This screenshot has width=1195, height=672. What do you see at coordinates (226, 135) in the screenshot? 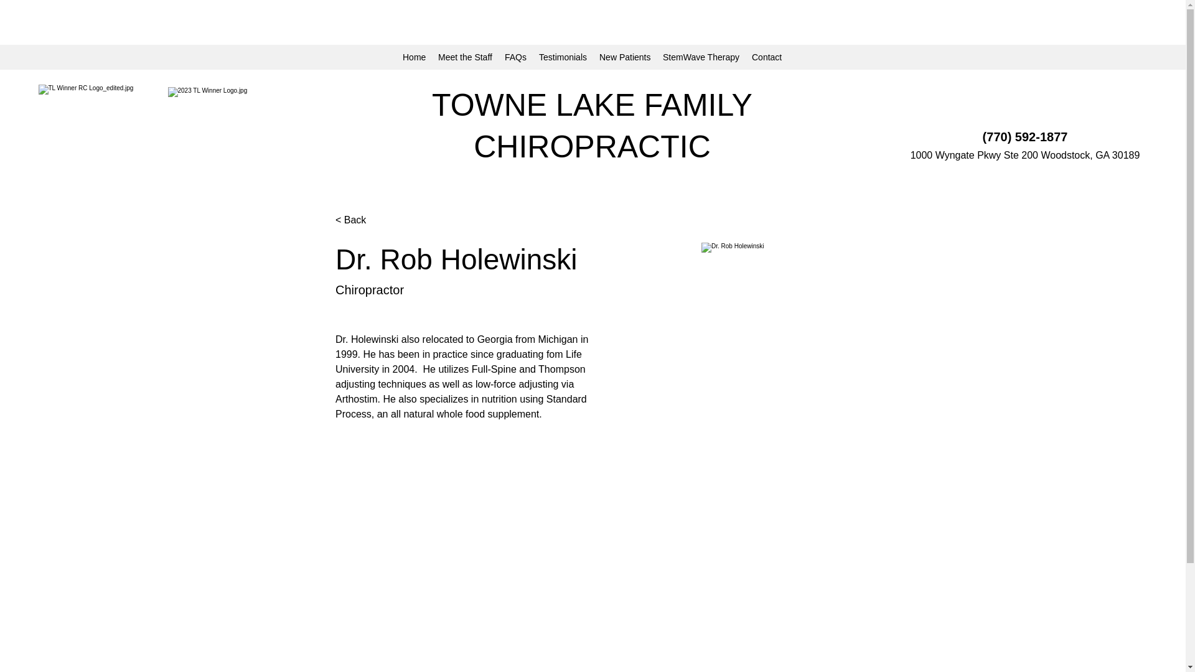
I see `Readers Choice 2023.JPG` at bounding box center [226, 135].